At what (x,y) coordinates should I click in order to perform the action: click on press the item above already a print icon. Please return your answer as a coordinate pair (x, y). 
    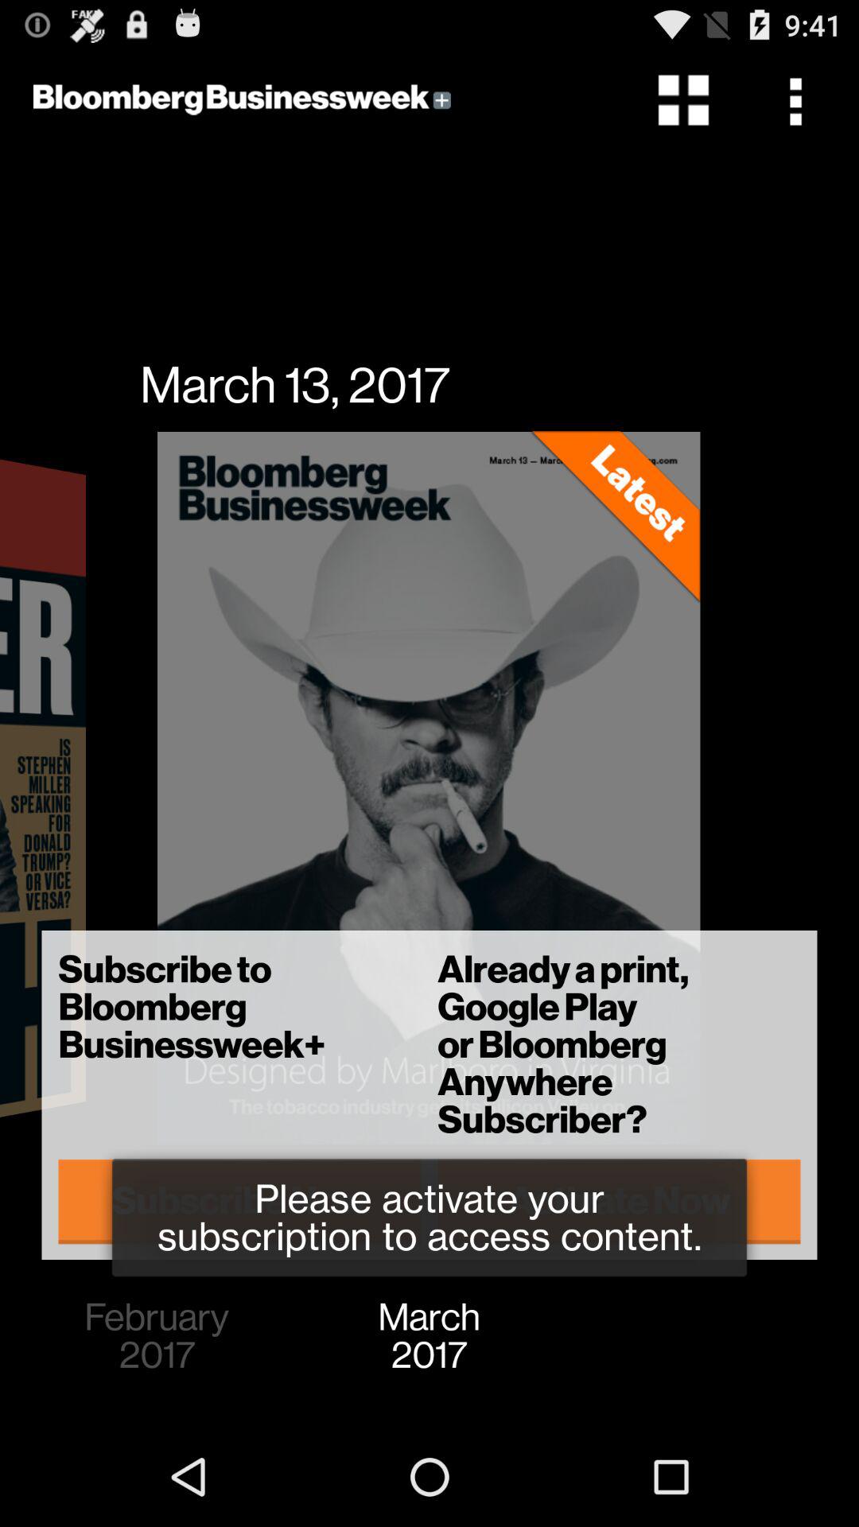
    Looking at the image, I should click on (800, 100).